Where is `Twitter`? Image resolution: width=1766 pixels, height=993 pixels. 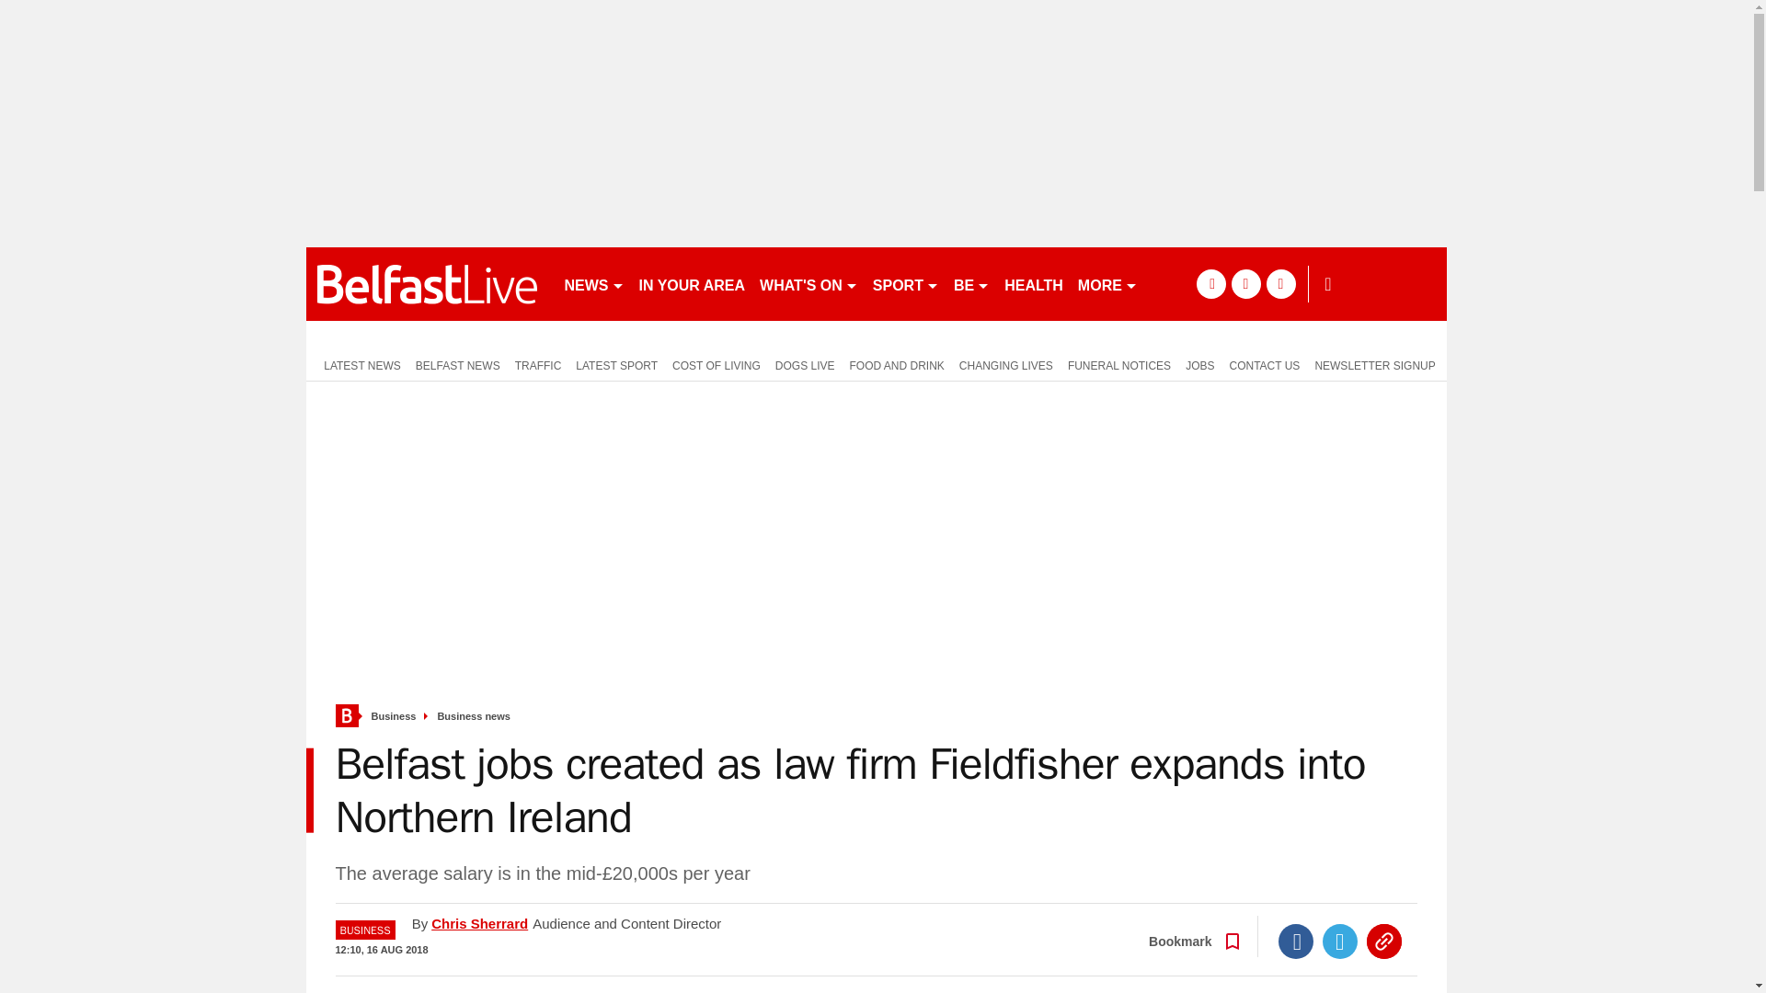 Twitter is located at coordinates (1340, 942).